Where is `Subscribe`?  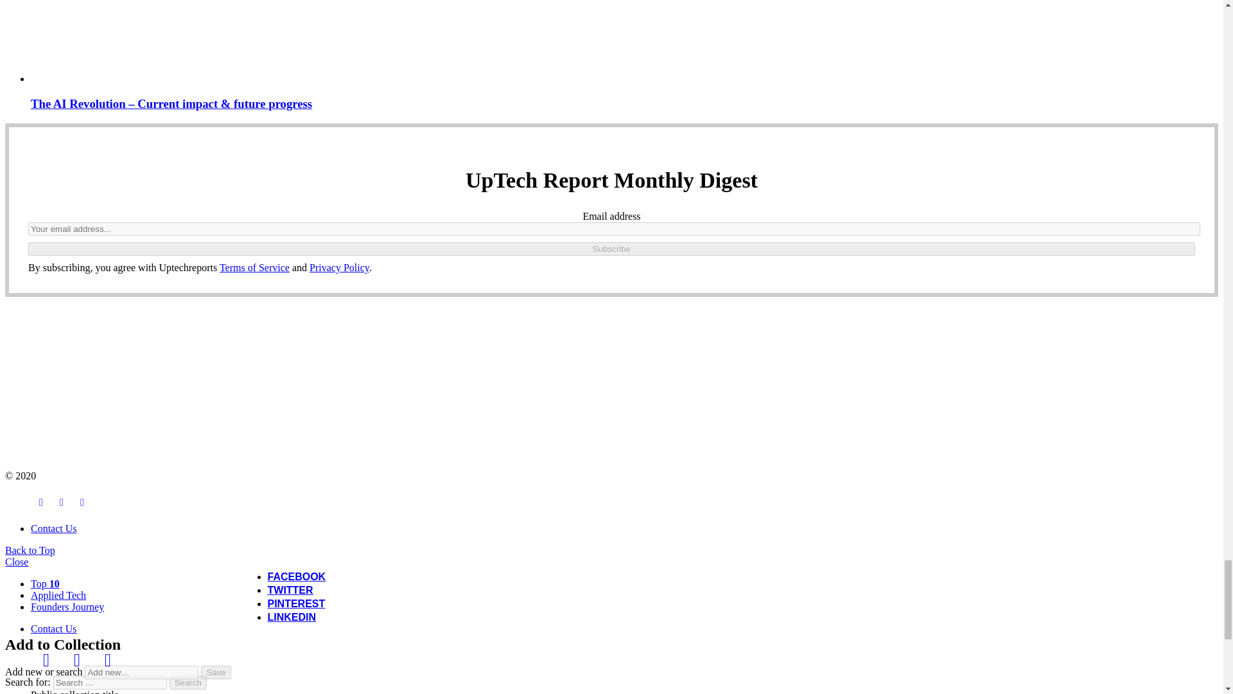 Subscribe is located at coordinates (611, 249).